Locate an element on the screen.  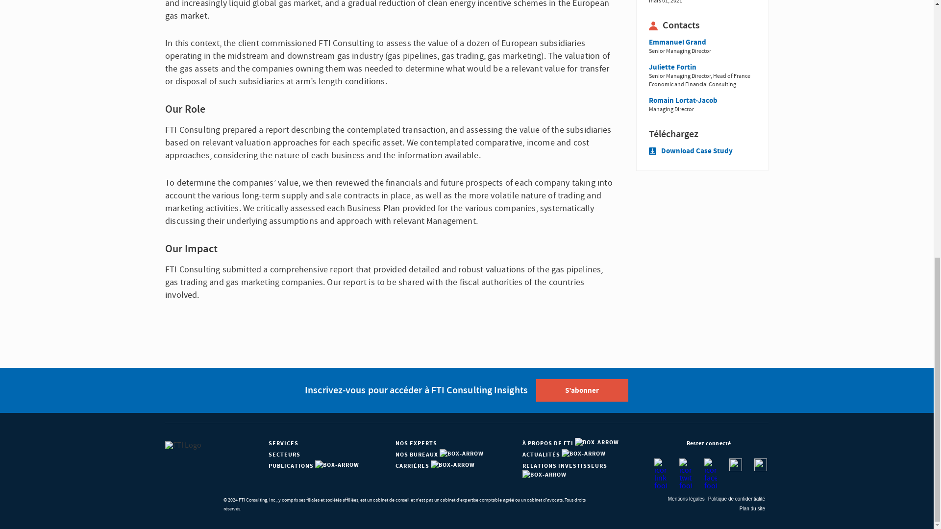
Download is located at coordinates (702, 134).